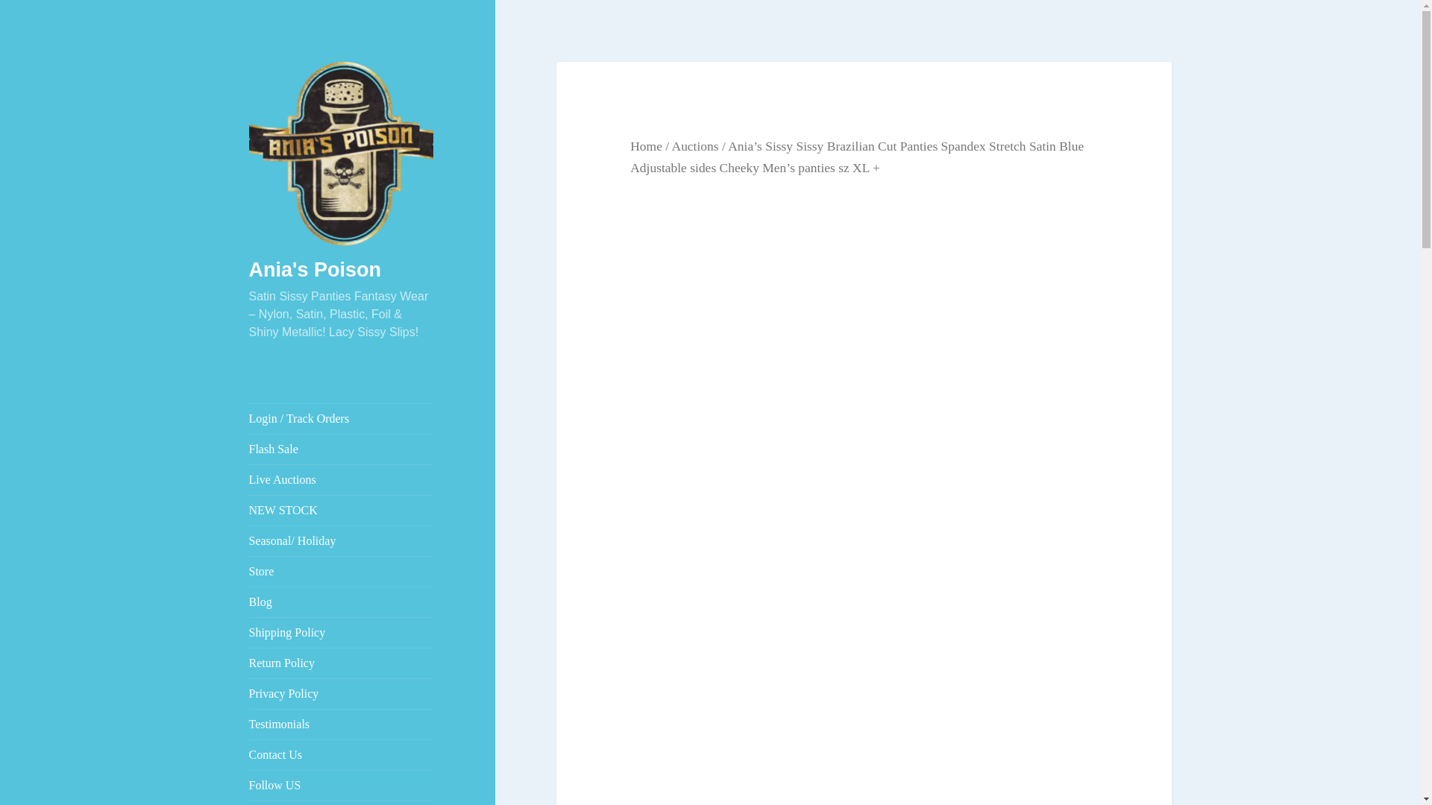 This screenshot has height=805, width=1432. Describe the element at coordinates (342, 785) in the screenshot. I see `Follow US` at that location.